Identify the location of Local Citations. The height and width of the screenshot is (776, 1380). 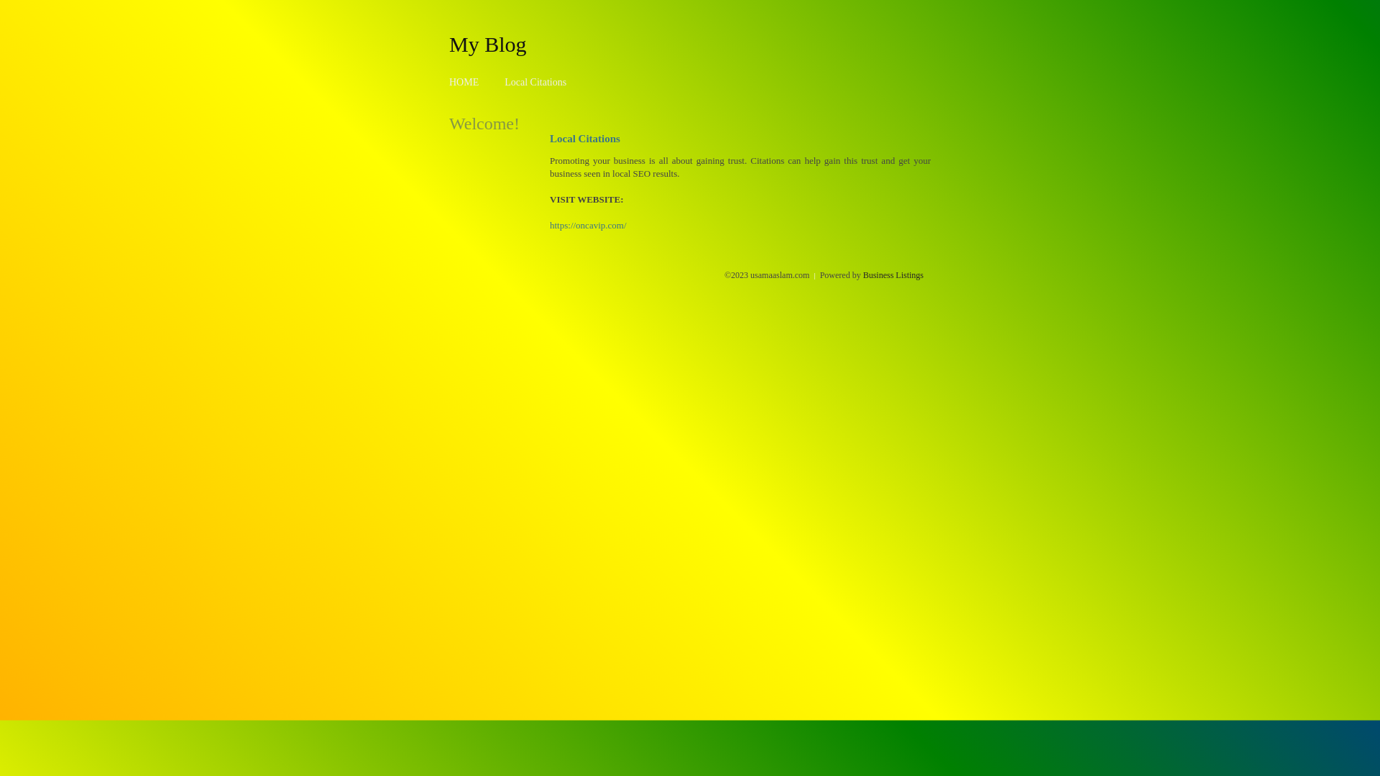
(535, 82).